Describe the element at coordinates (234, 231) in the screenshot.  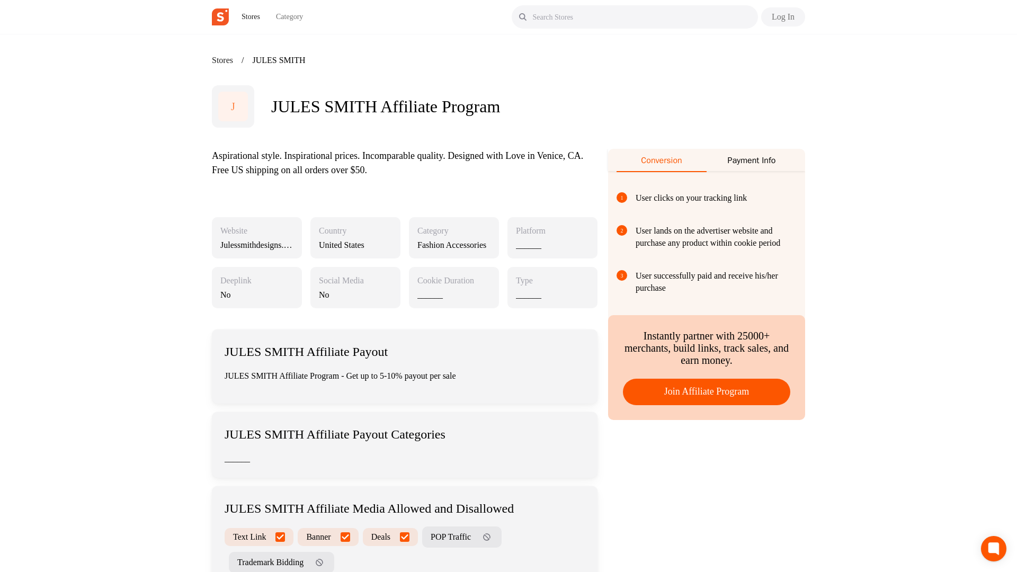
I see `Website` at that location.